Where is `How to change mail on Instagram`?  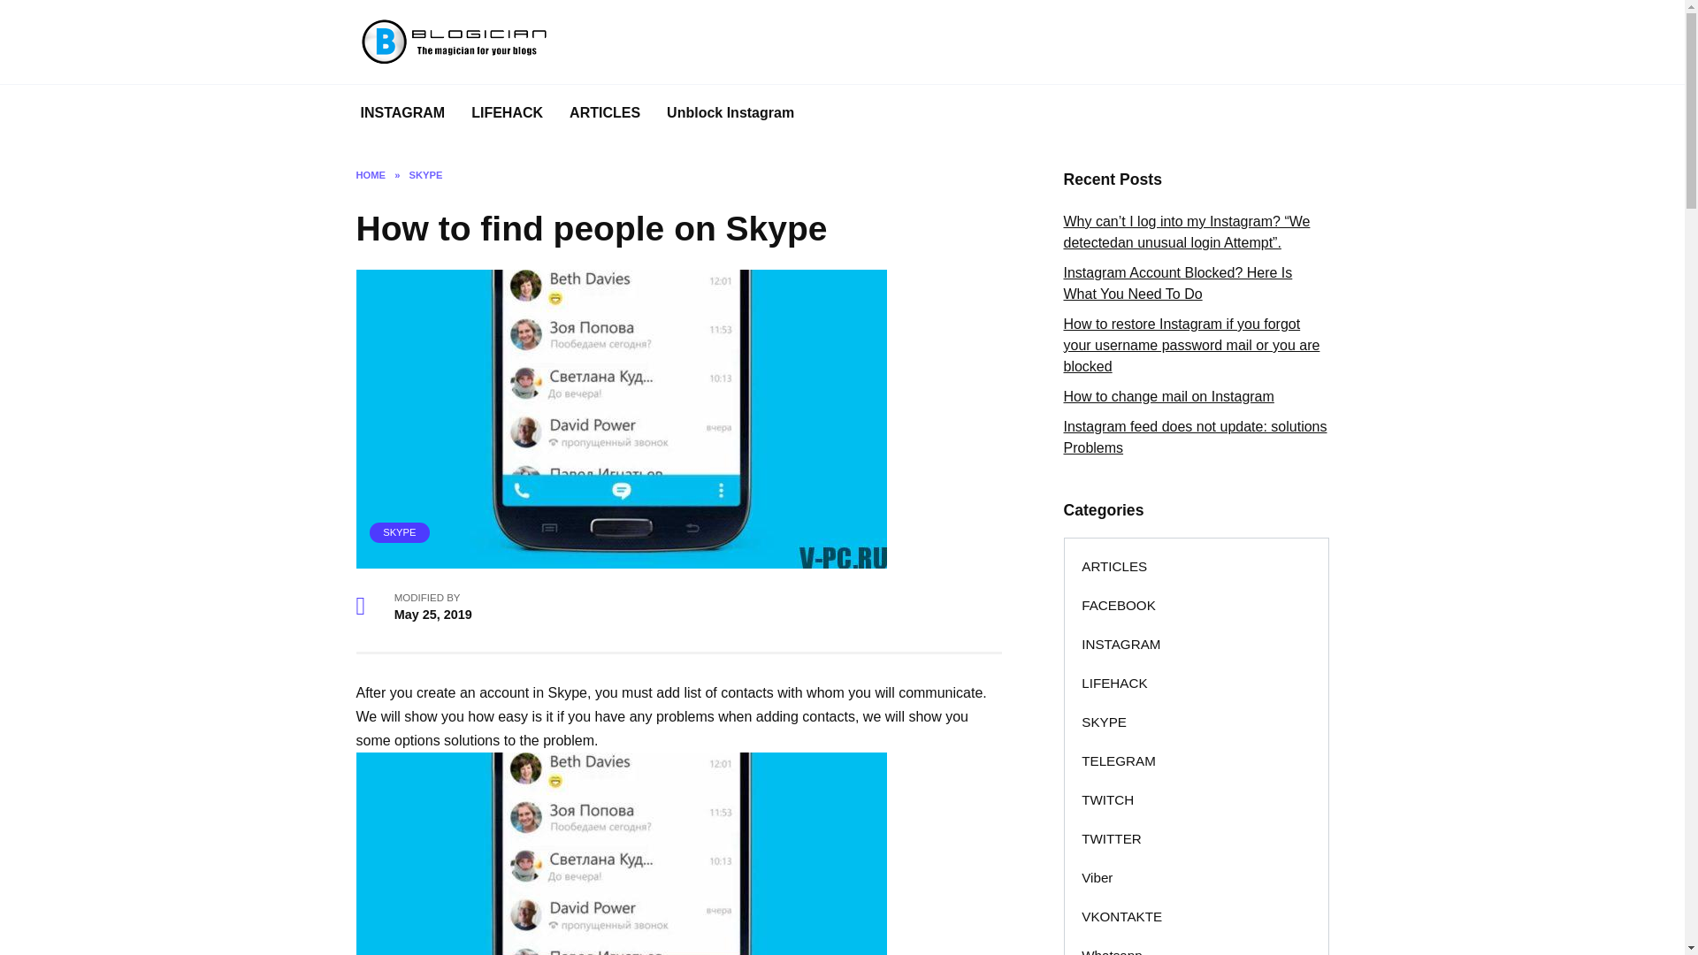 How to change mail on Instagram is located at coordinates (1167, 396).